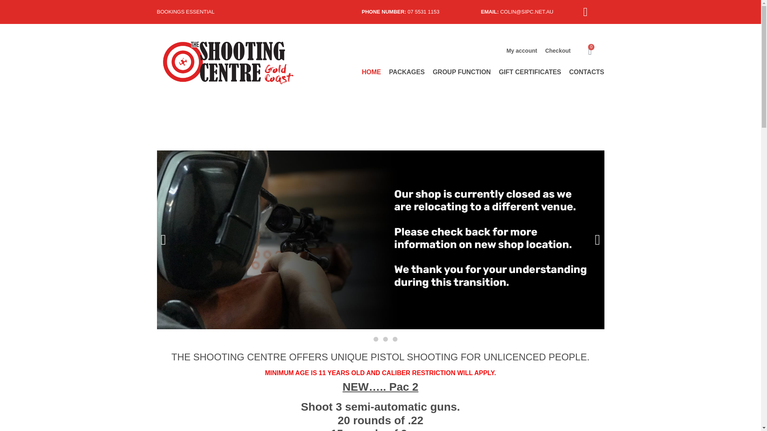  What do you see at coordinates (530, 72) in the screenshot?
I see `GIFT CERTIFICATES` at bounding box center [530, 72].